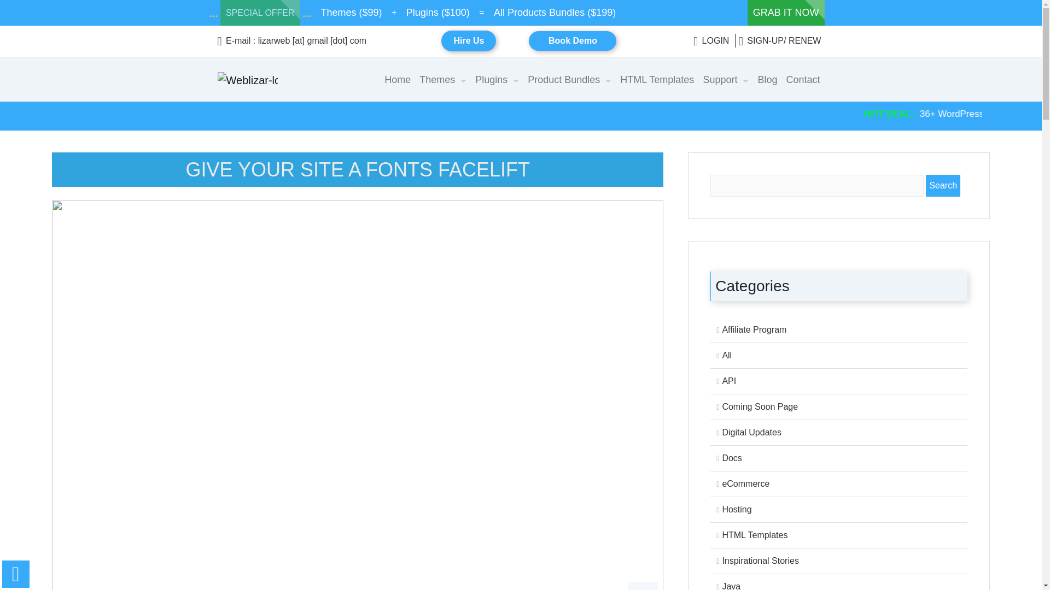  What do you see at coordinates (803, 80) in the screenshot?
I see `Contact` at bounding box center [803, 80].